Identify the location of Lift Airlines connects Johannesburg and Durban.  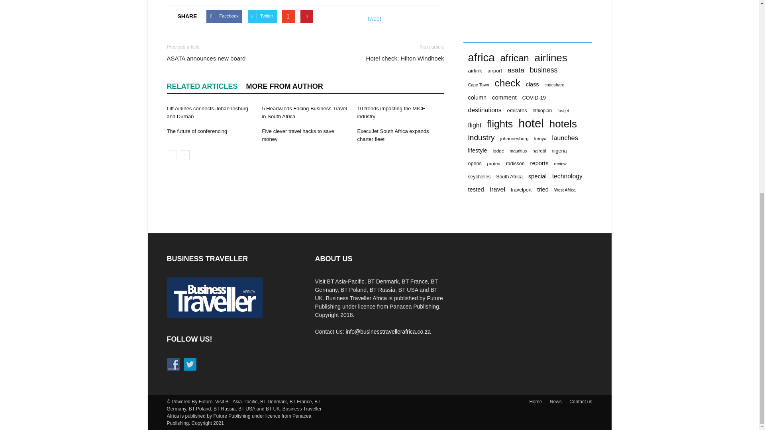
(207, 112).